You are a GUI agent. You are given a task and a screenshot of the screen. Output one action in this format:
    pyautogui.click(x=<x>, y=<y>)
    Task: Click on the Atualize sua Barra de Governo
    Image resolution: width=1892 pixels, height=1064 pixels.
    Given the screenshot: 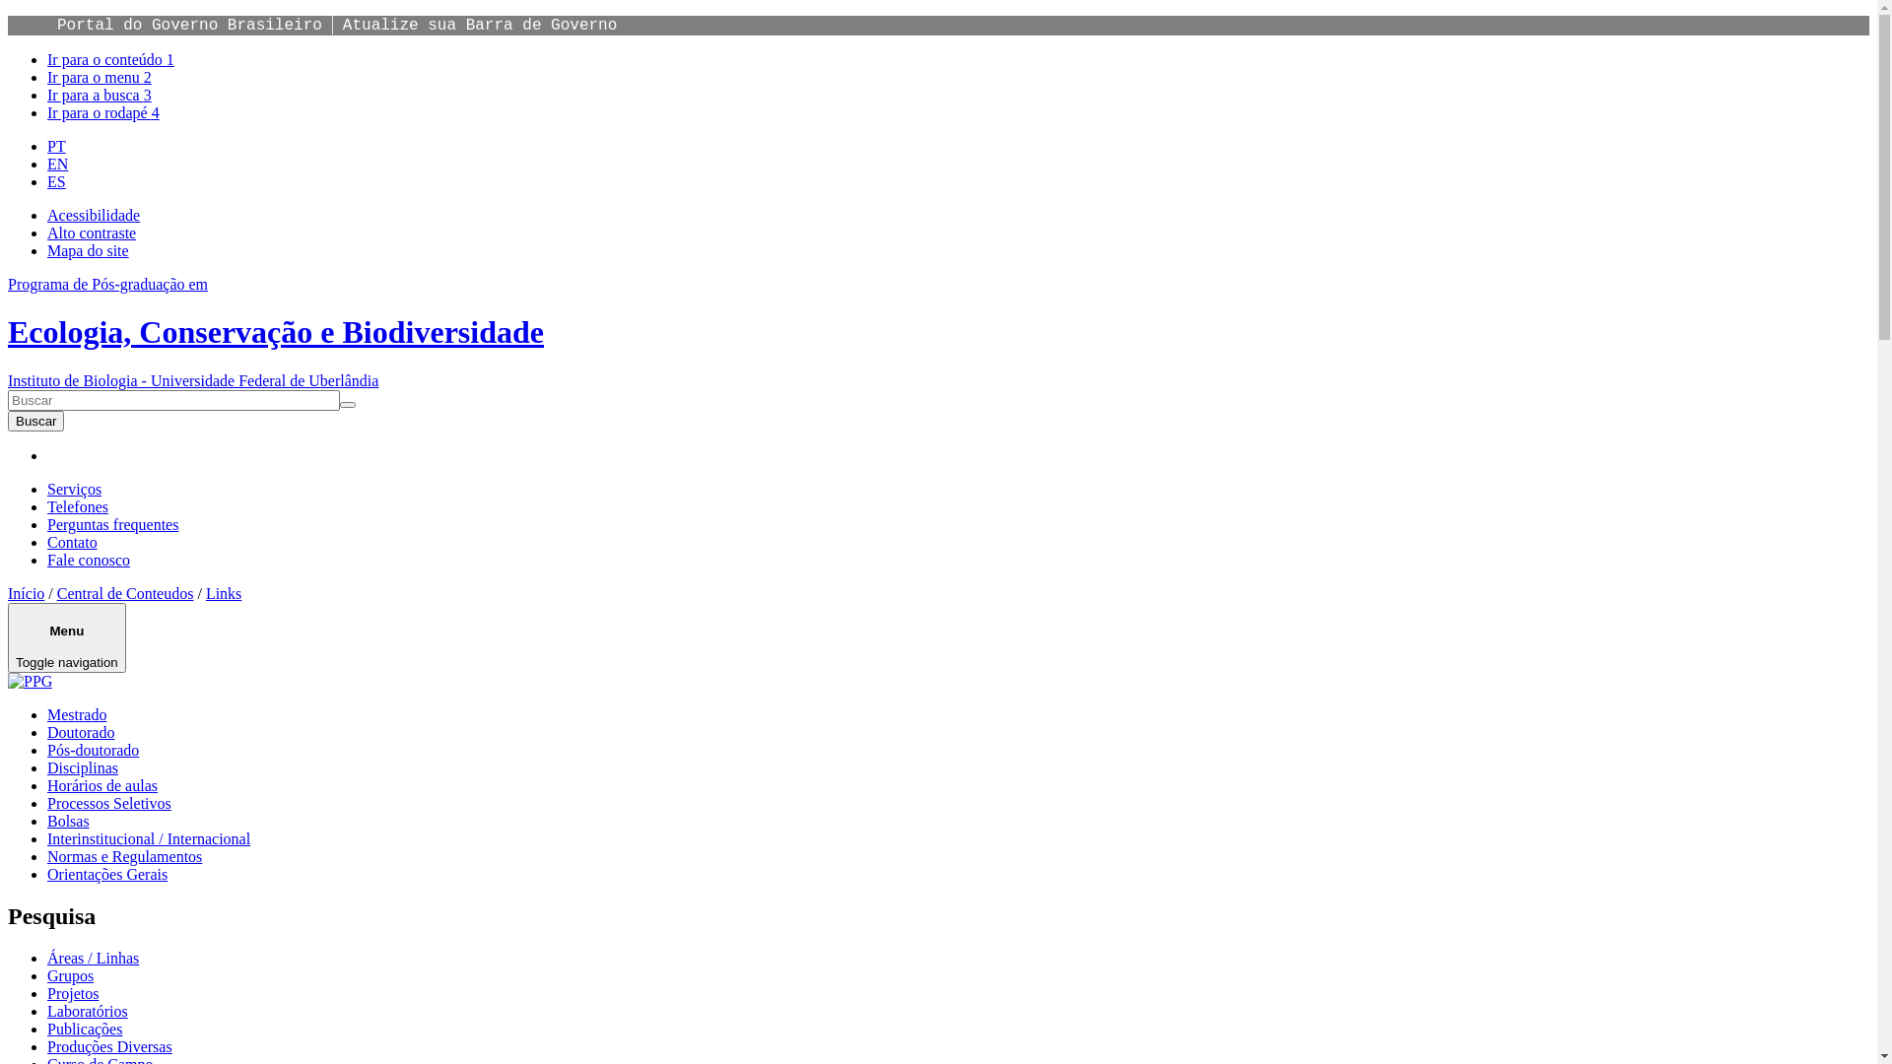 What is the action you would take?
    pyautogui.click(x=480, y=26)
    